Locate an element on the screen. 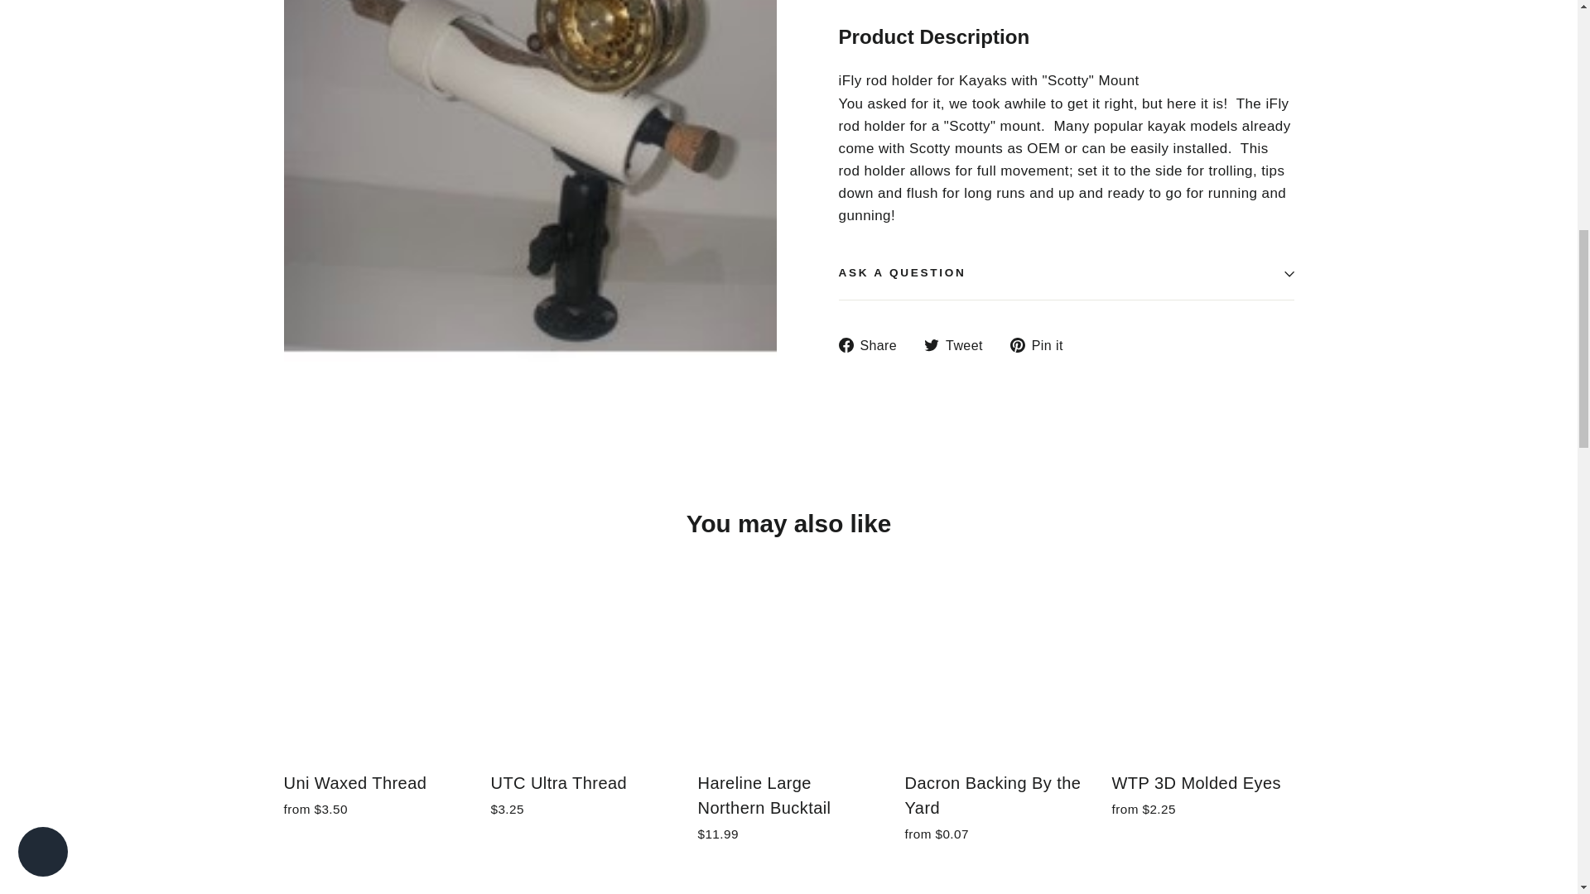 Image resolution: width=1590 pixels, height=894 pixels. Tweet on Twitter is located at coordinates (959, 344).